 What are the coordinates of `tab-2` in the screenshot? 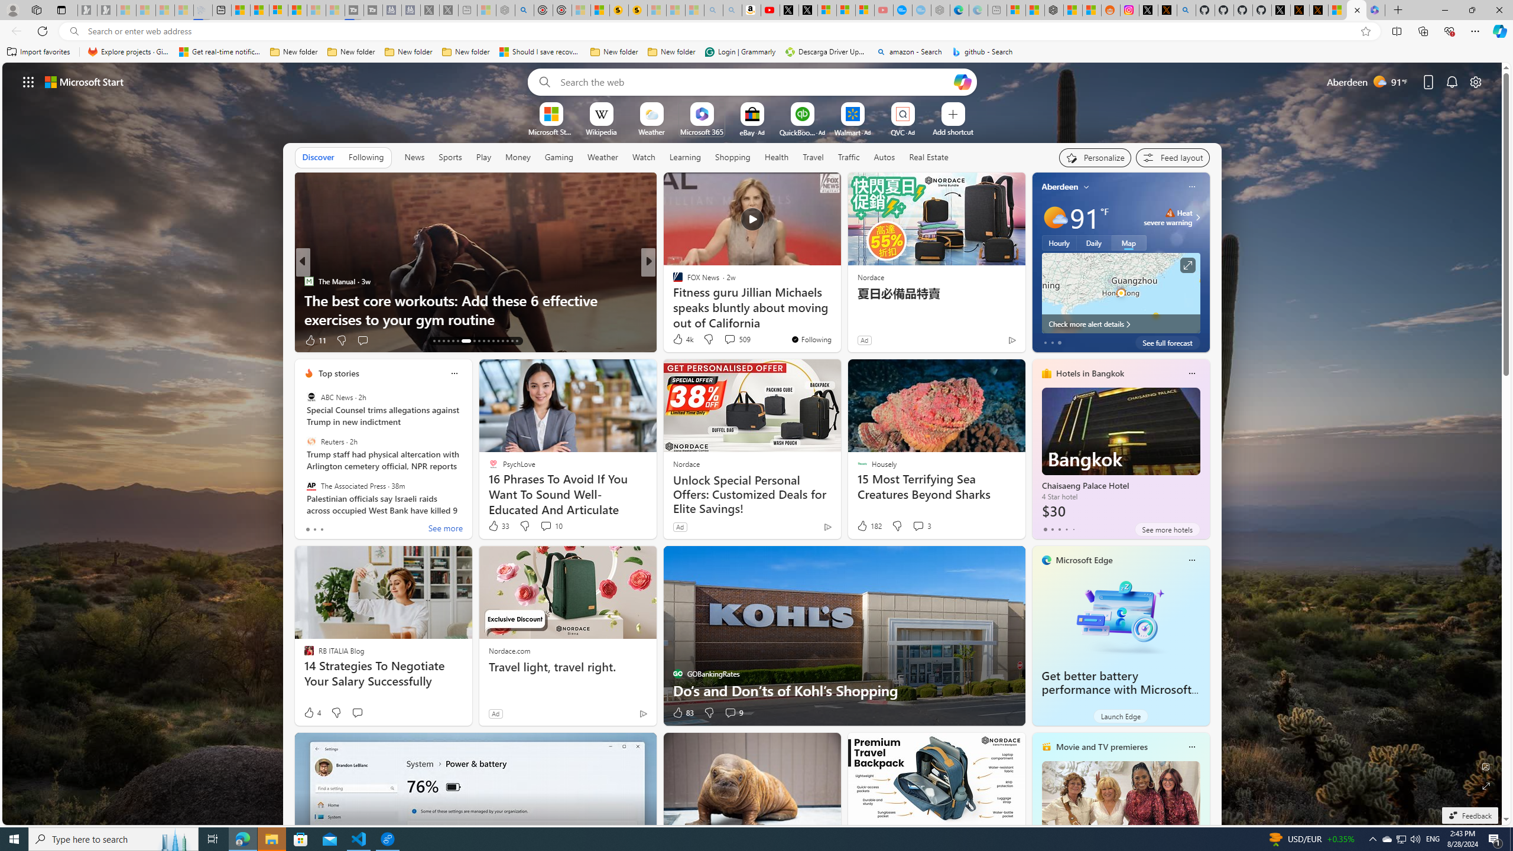 It's located at (1059, 529).